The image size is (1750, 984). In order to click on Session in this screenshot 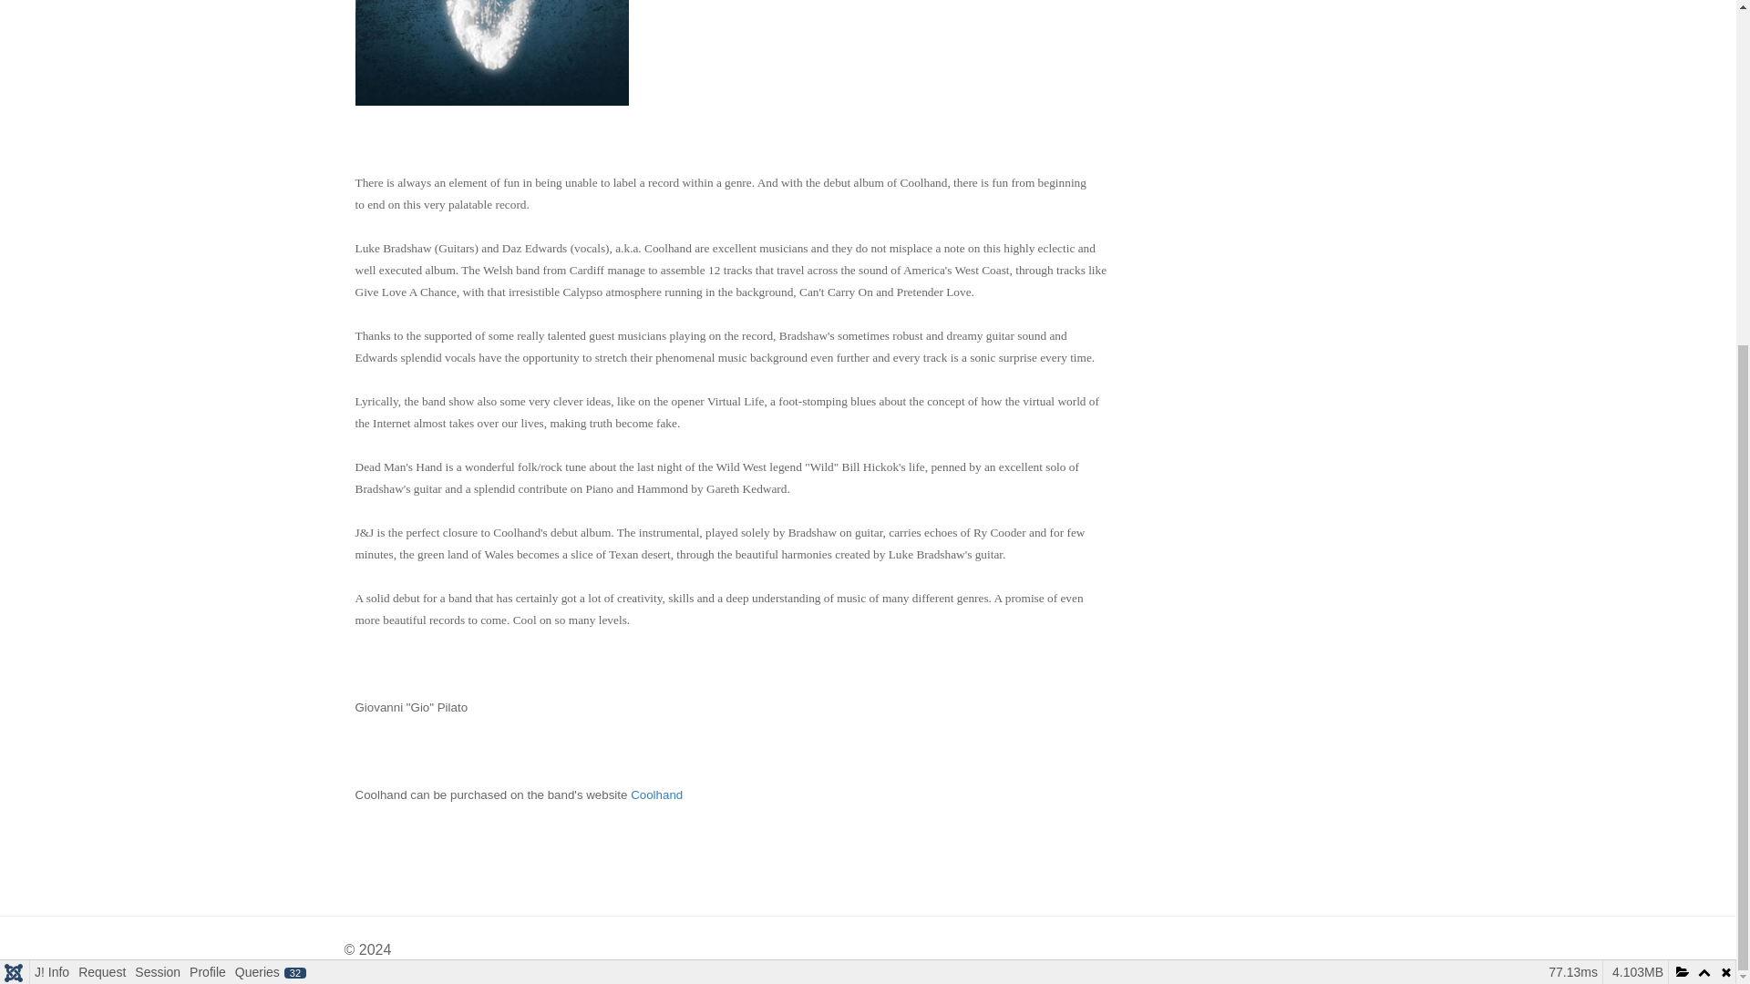, I will do `click(157, 450)`.